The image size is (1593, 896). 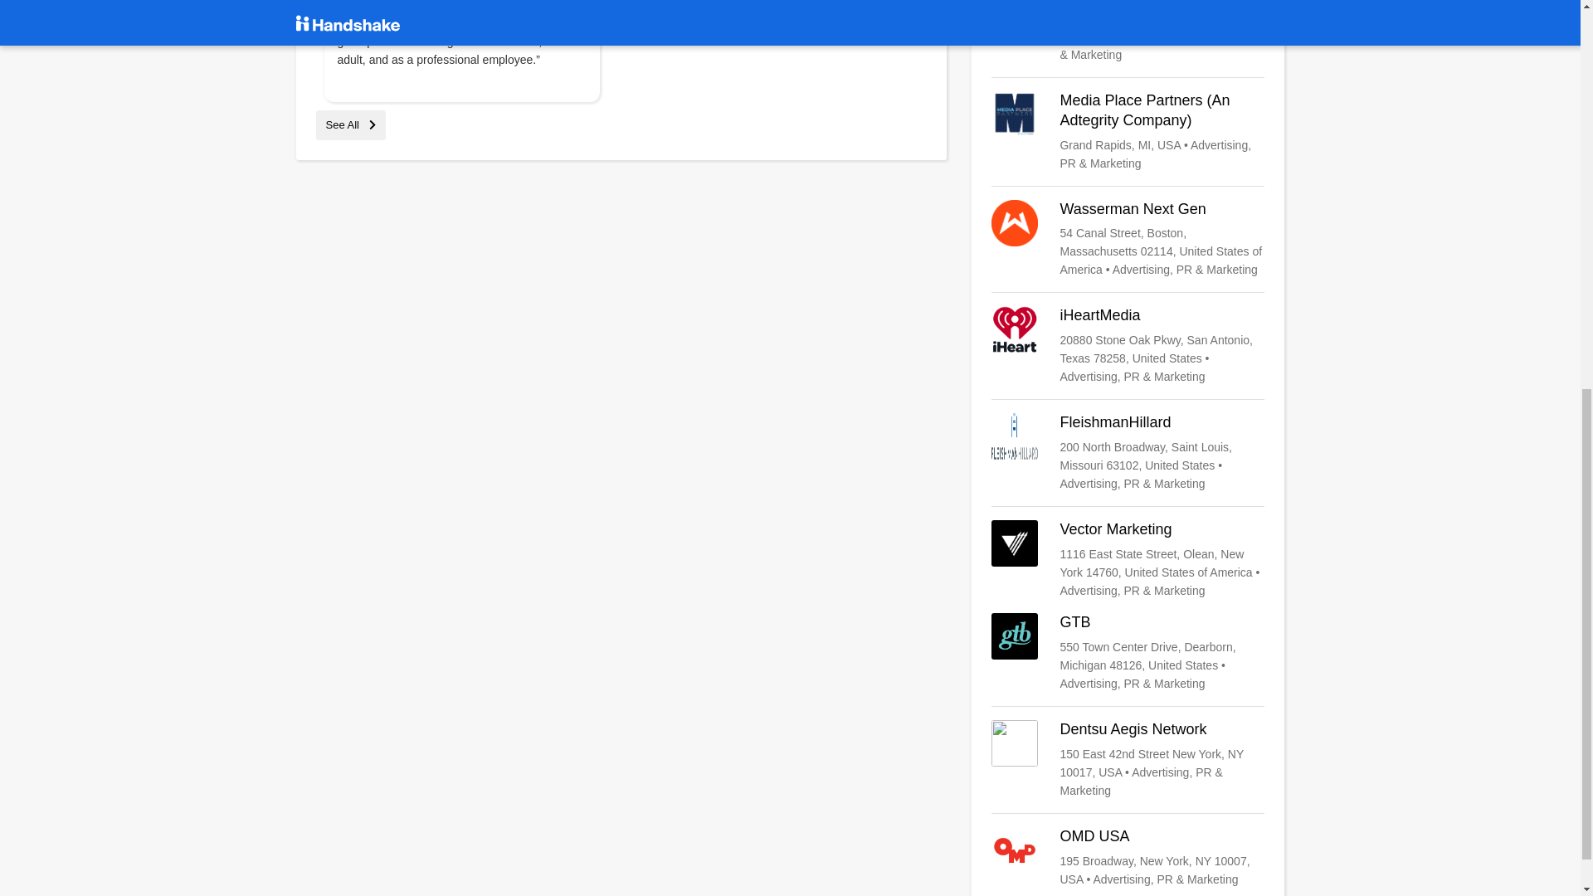 What do you see at coordinates (1128, 453) in the screenshot?
I see `FleishmanHillard` at bounding box center [1128, 453].